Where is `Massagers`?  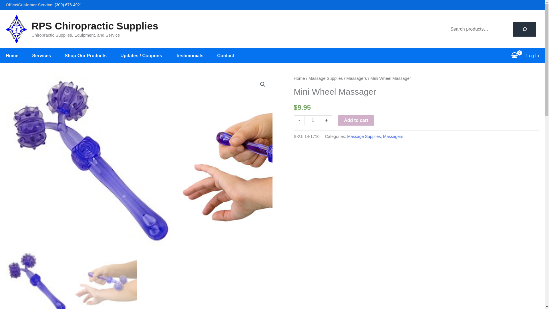 Massagers is located at coordinates (393, 136).